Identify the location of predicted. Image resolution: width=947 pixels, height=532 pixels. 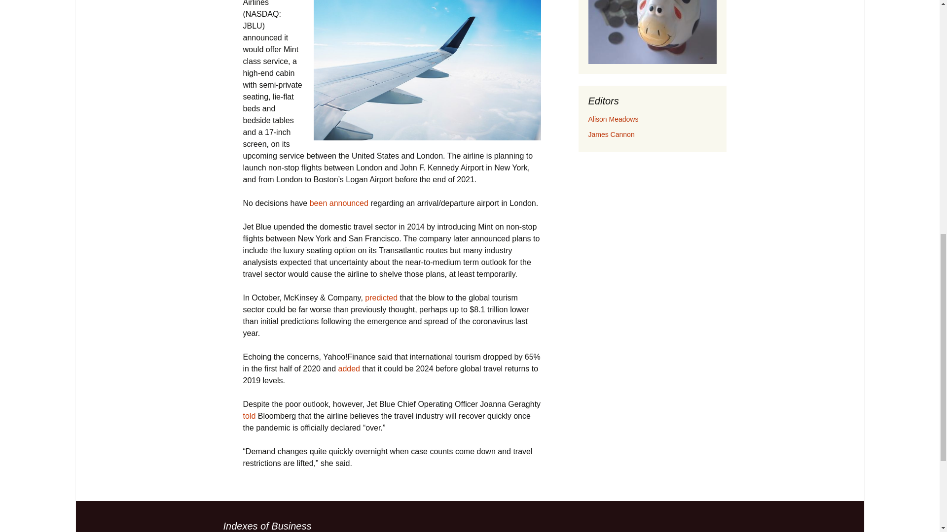
(381, 298).